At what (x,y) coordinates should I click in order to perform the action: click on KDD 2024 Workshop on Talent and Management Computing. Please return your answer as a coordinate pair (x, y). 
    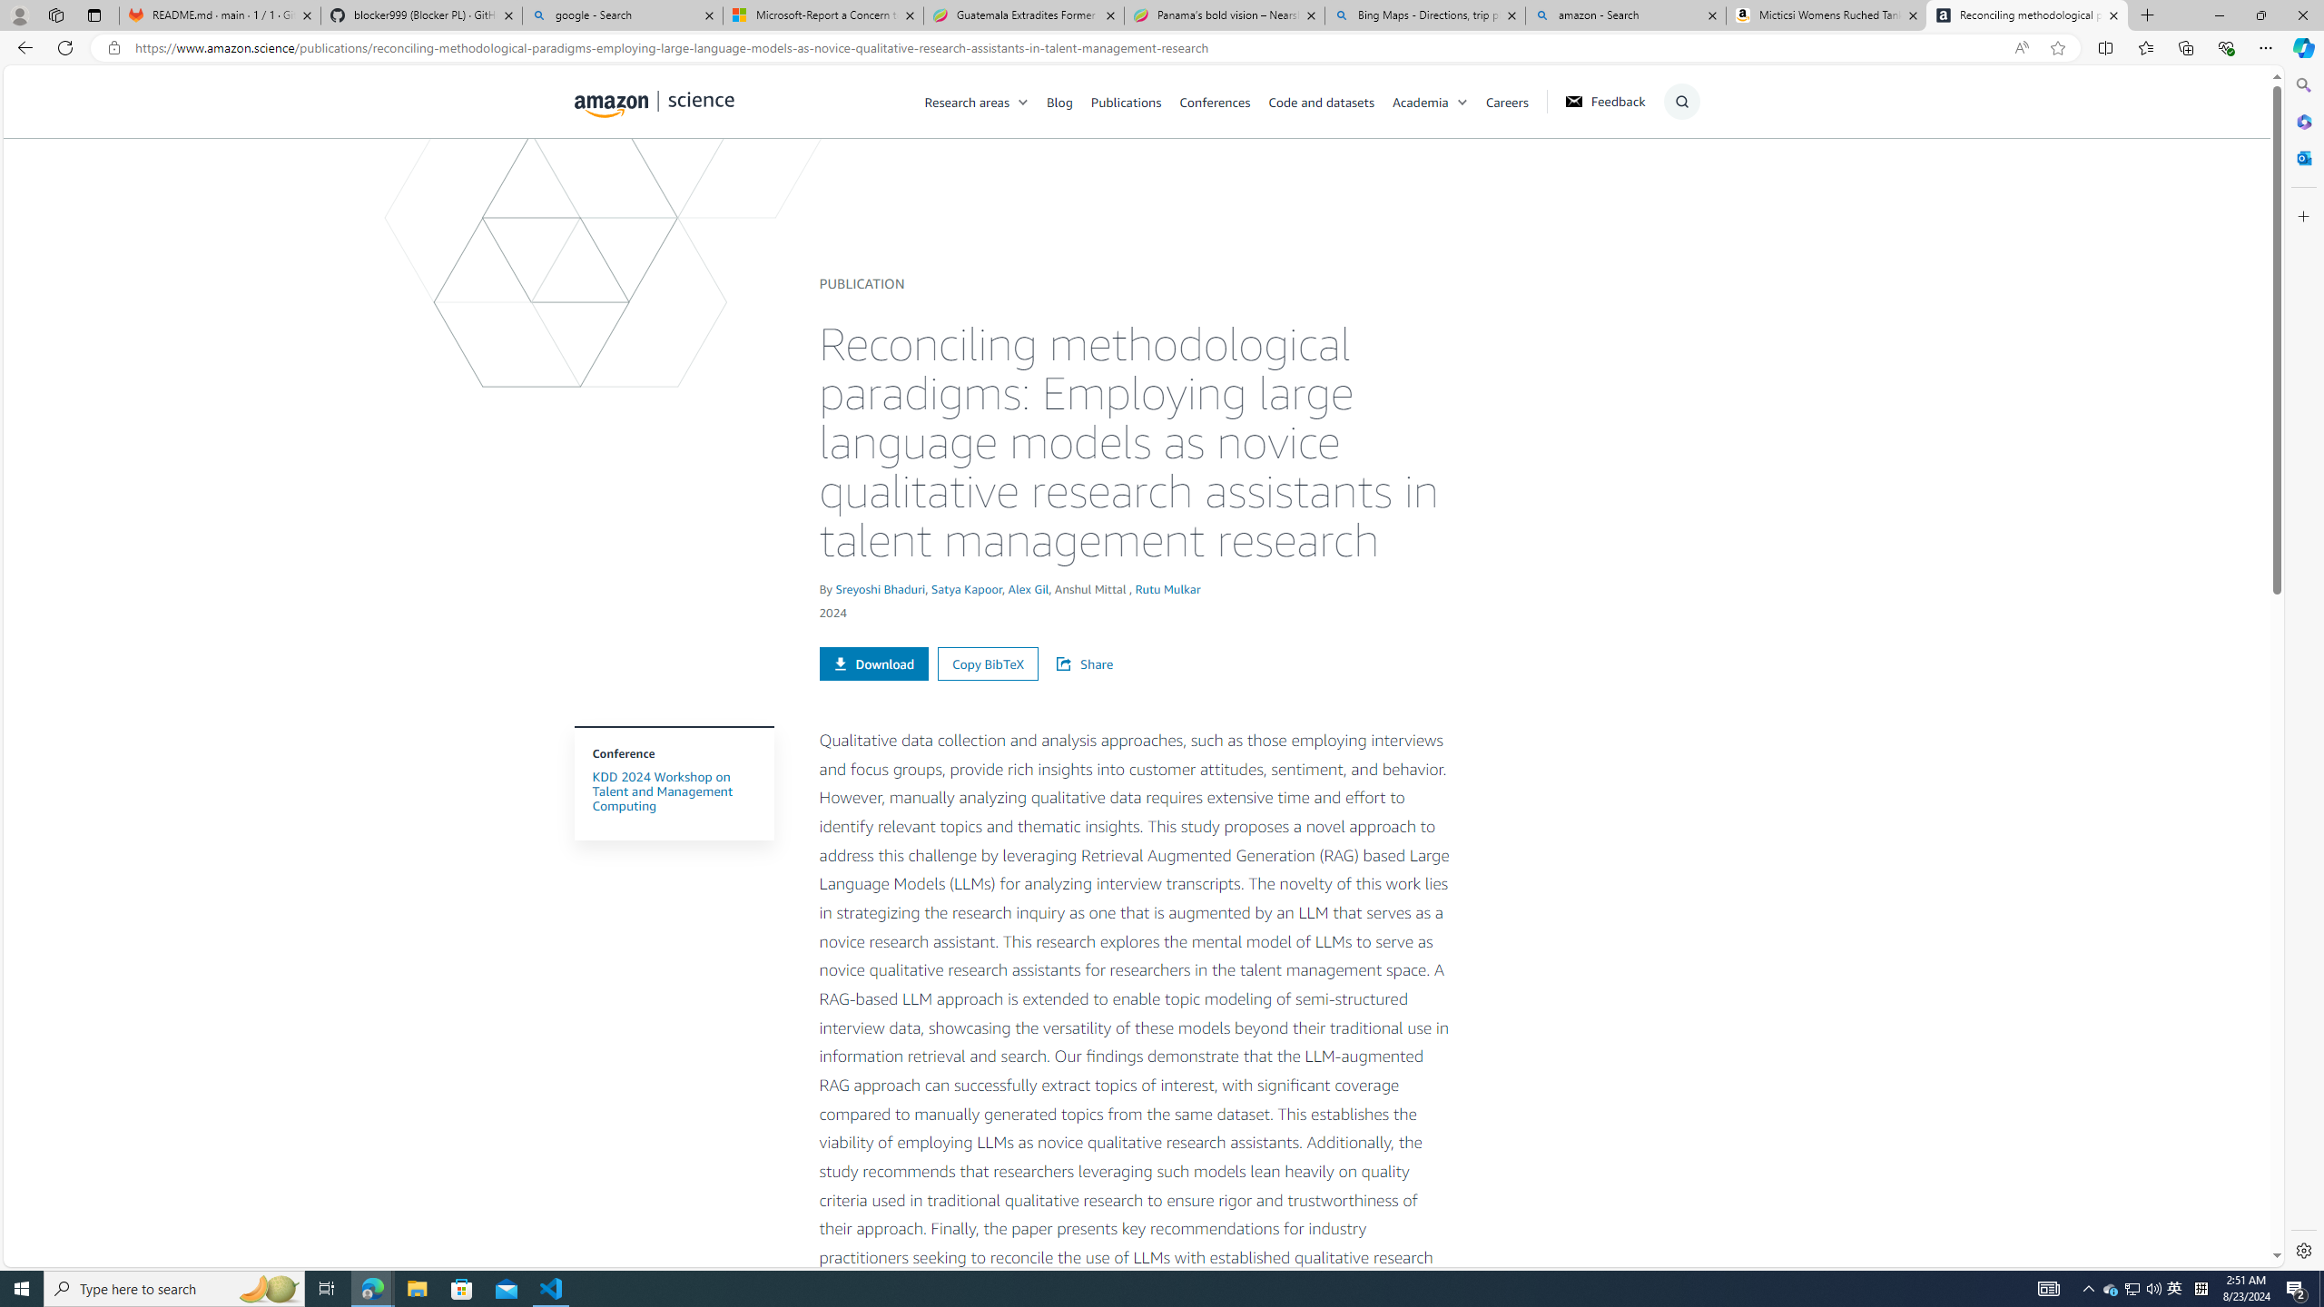
    Looking at the image, I should click on (663, 791).